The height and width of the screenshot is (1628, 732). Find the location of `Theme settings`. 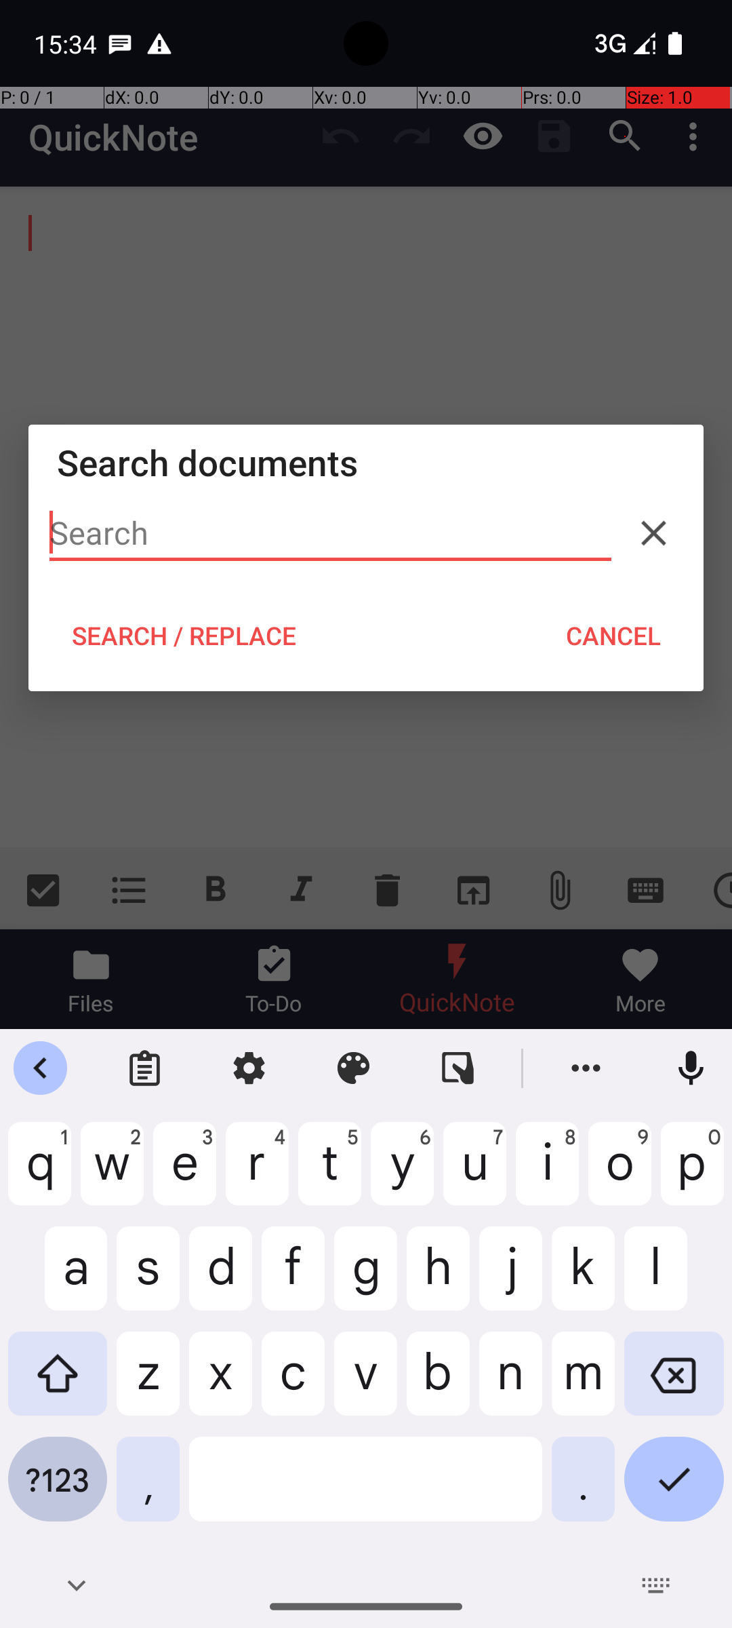

Theme settings is located at coordinates (354, 1068).